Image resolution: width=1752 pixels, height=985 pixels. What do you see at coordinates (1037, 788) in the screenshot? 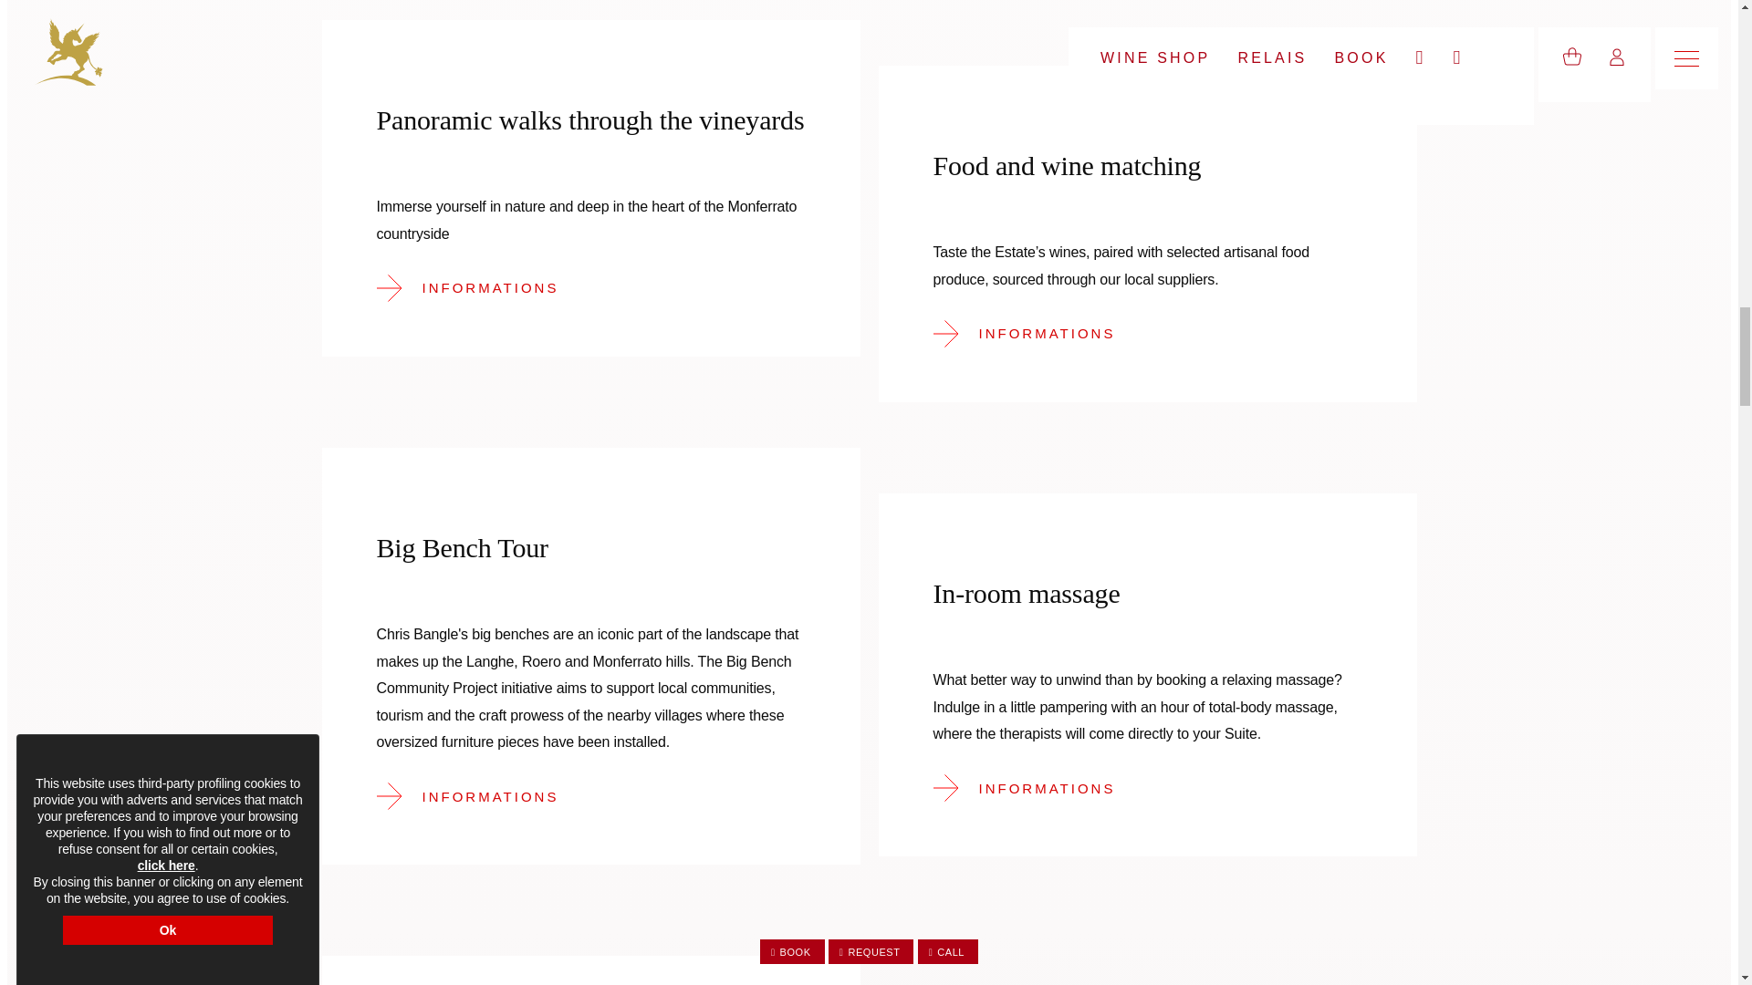
I see `INFORMATIONS` at bounding box center [1037, 788].